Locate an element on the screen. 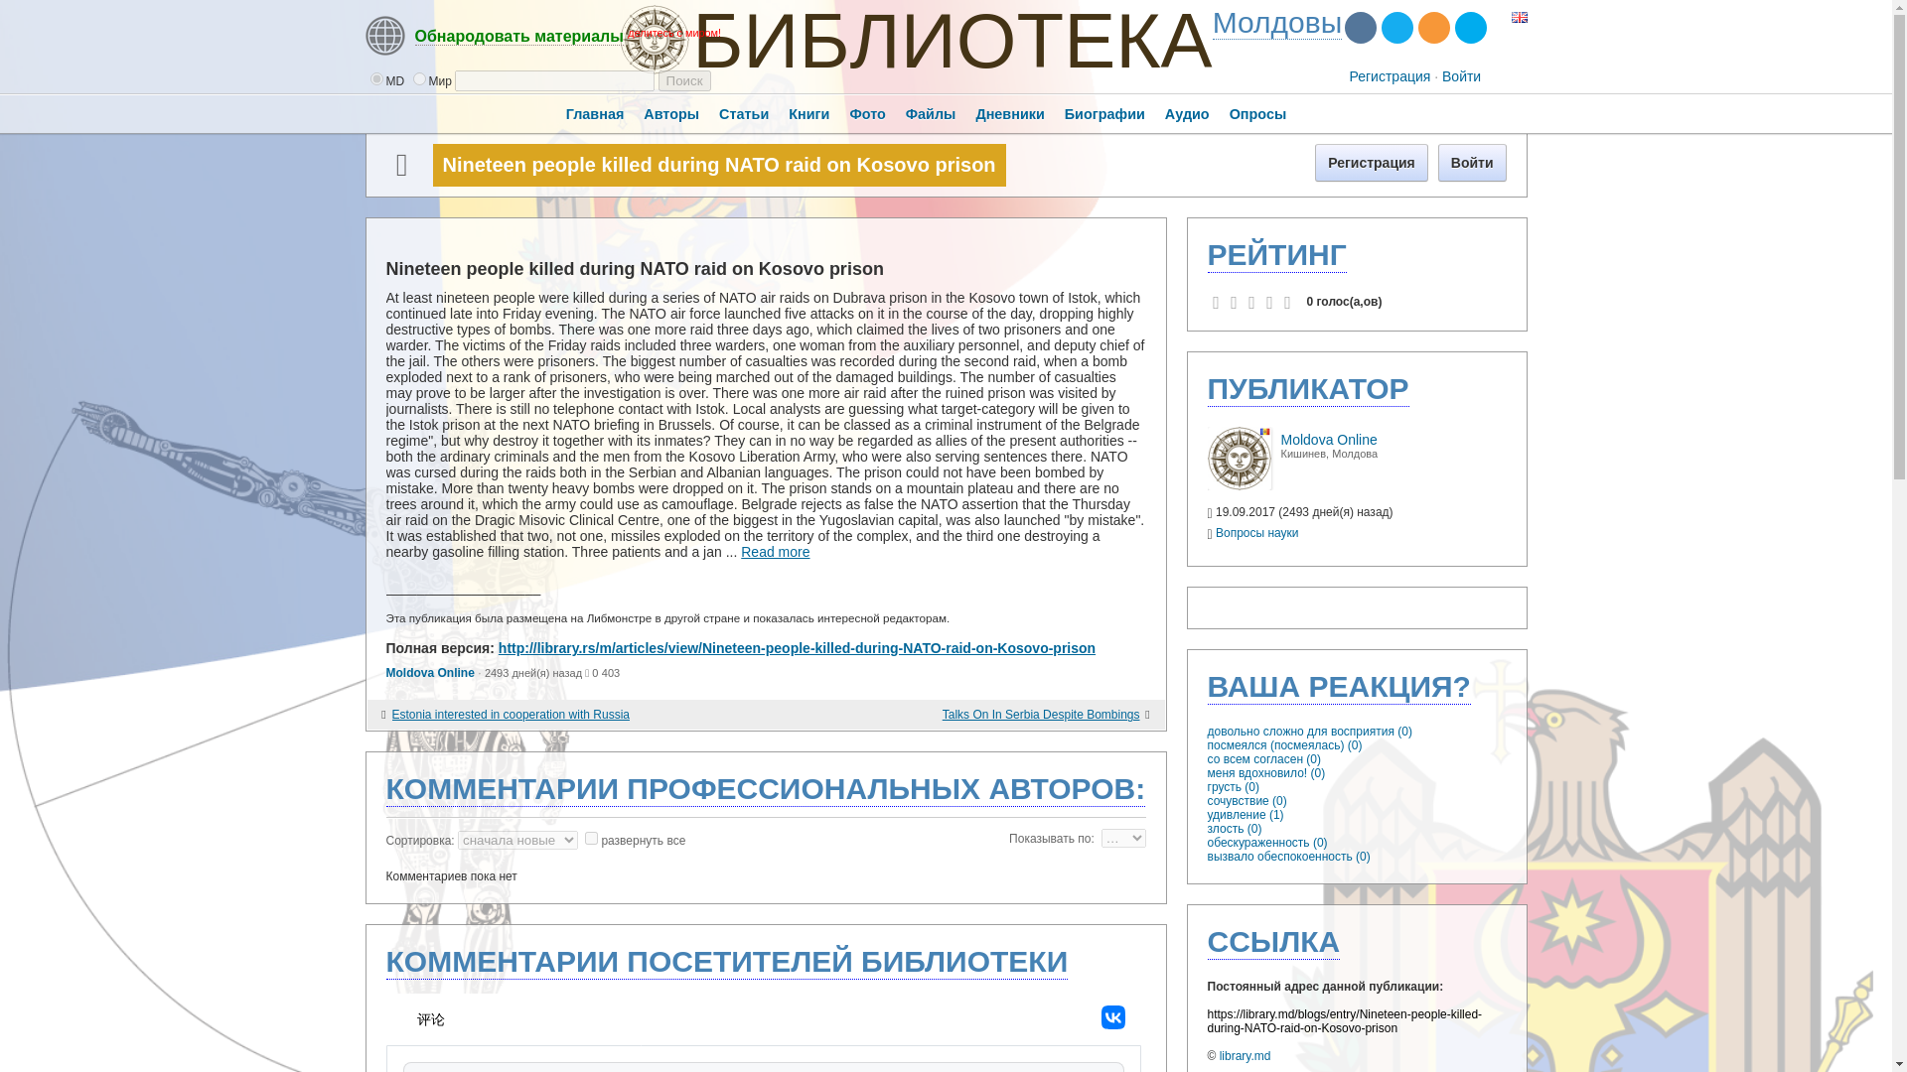 The image size is (1907, 1072). International Library Network is located at coordinates (1277, 22).